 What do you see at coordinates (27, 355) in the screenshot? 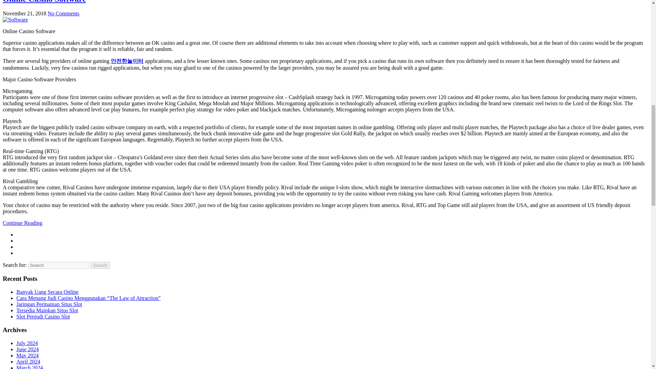
I see `May 2024` at bounding box center [27, 355].